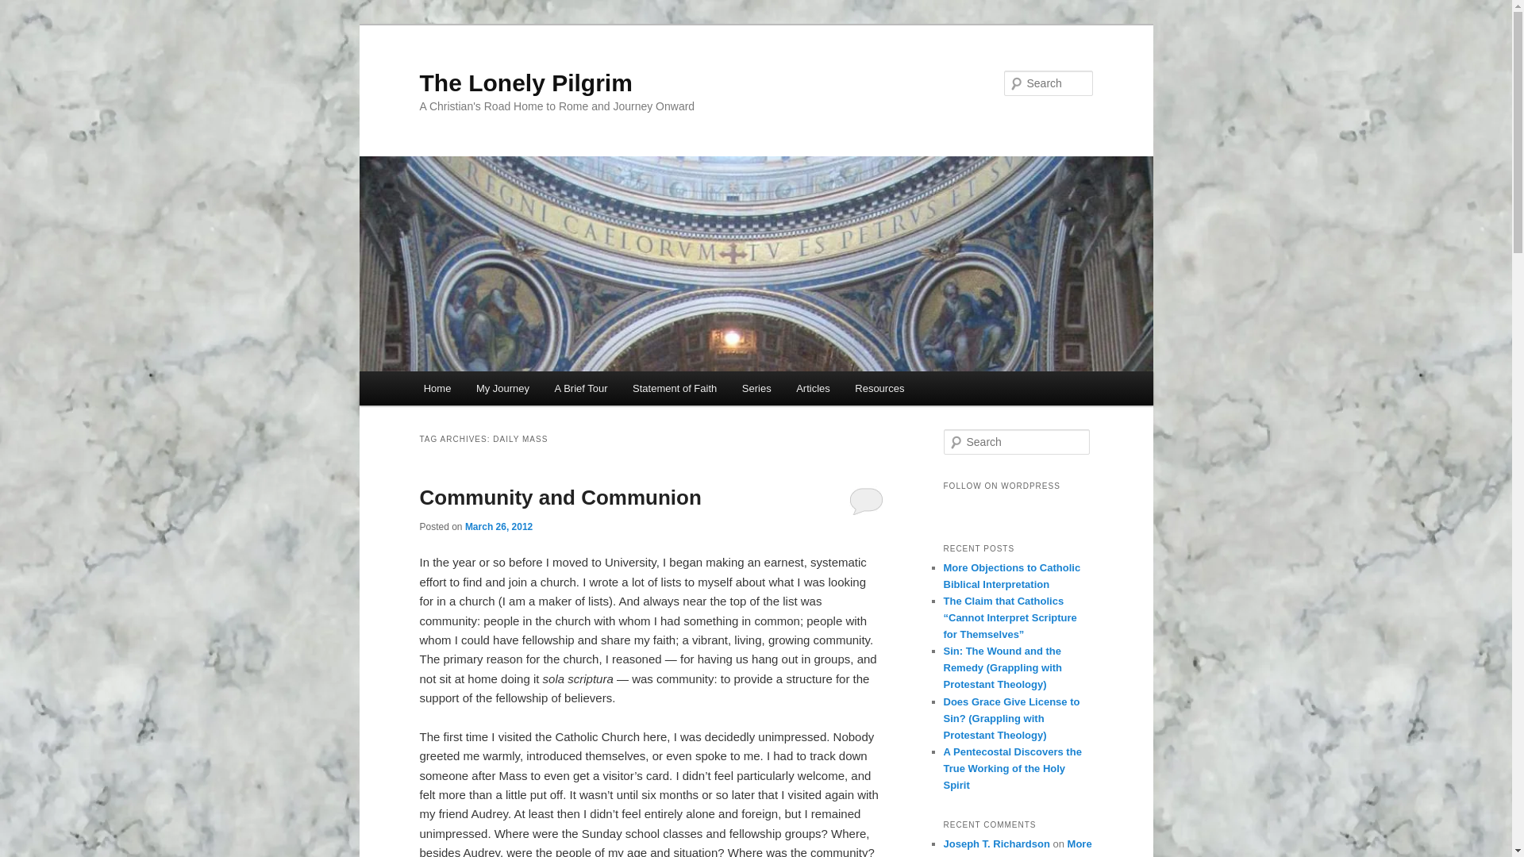  I want to click on More Objections to Catholic Biblical Interpretation, so click(1011, 576).